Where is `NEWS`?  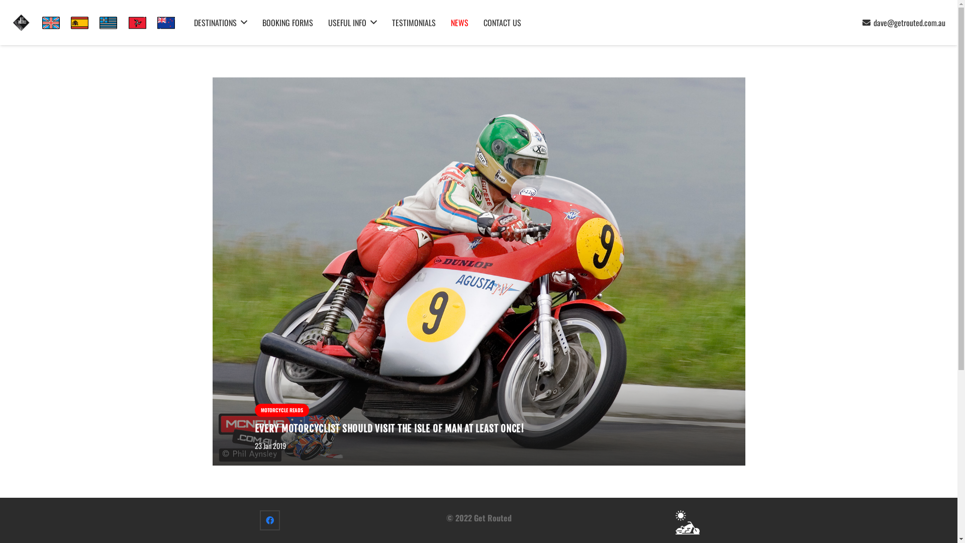
NEWS is located at coordinates (459, 23).